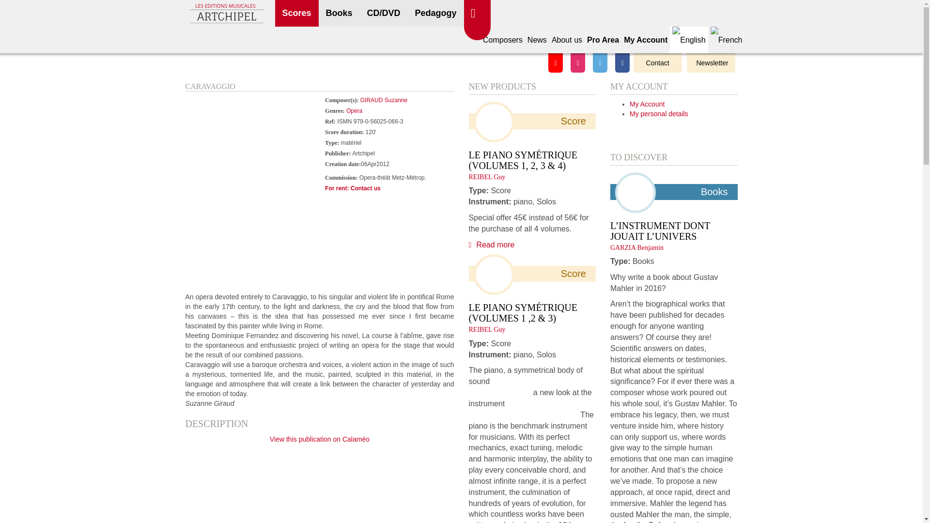  What do you see at coordinates (603, 40) in the screenshot?
I see `Pro Area` at bounding box center [603, 40].